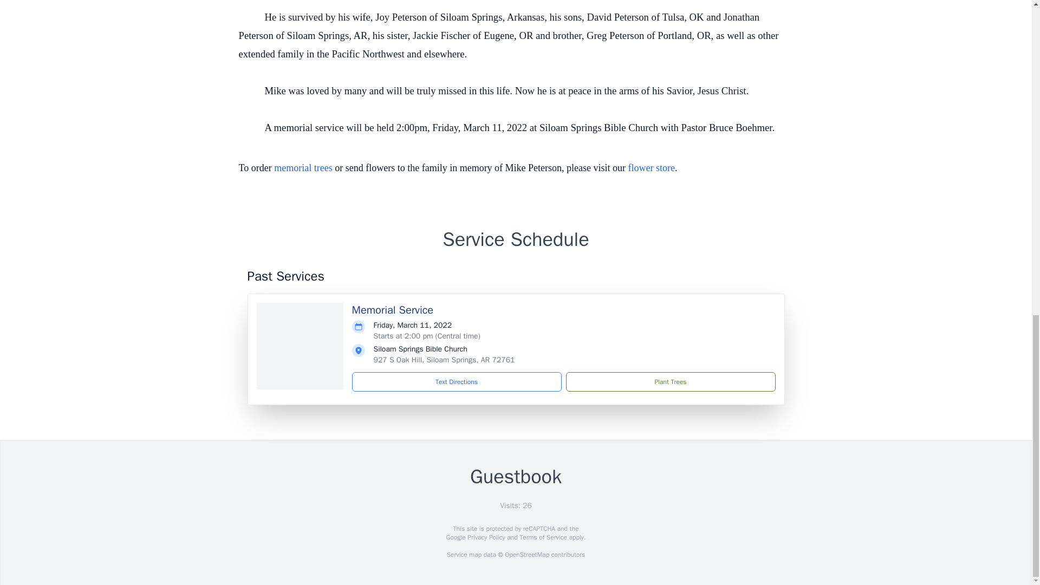 This screenshot has width=1040, height=585. I want to click on memorial trees, so click(303, 168).